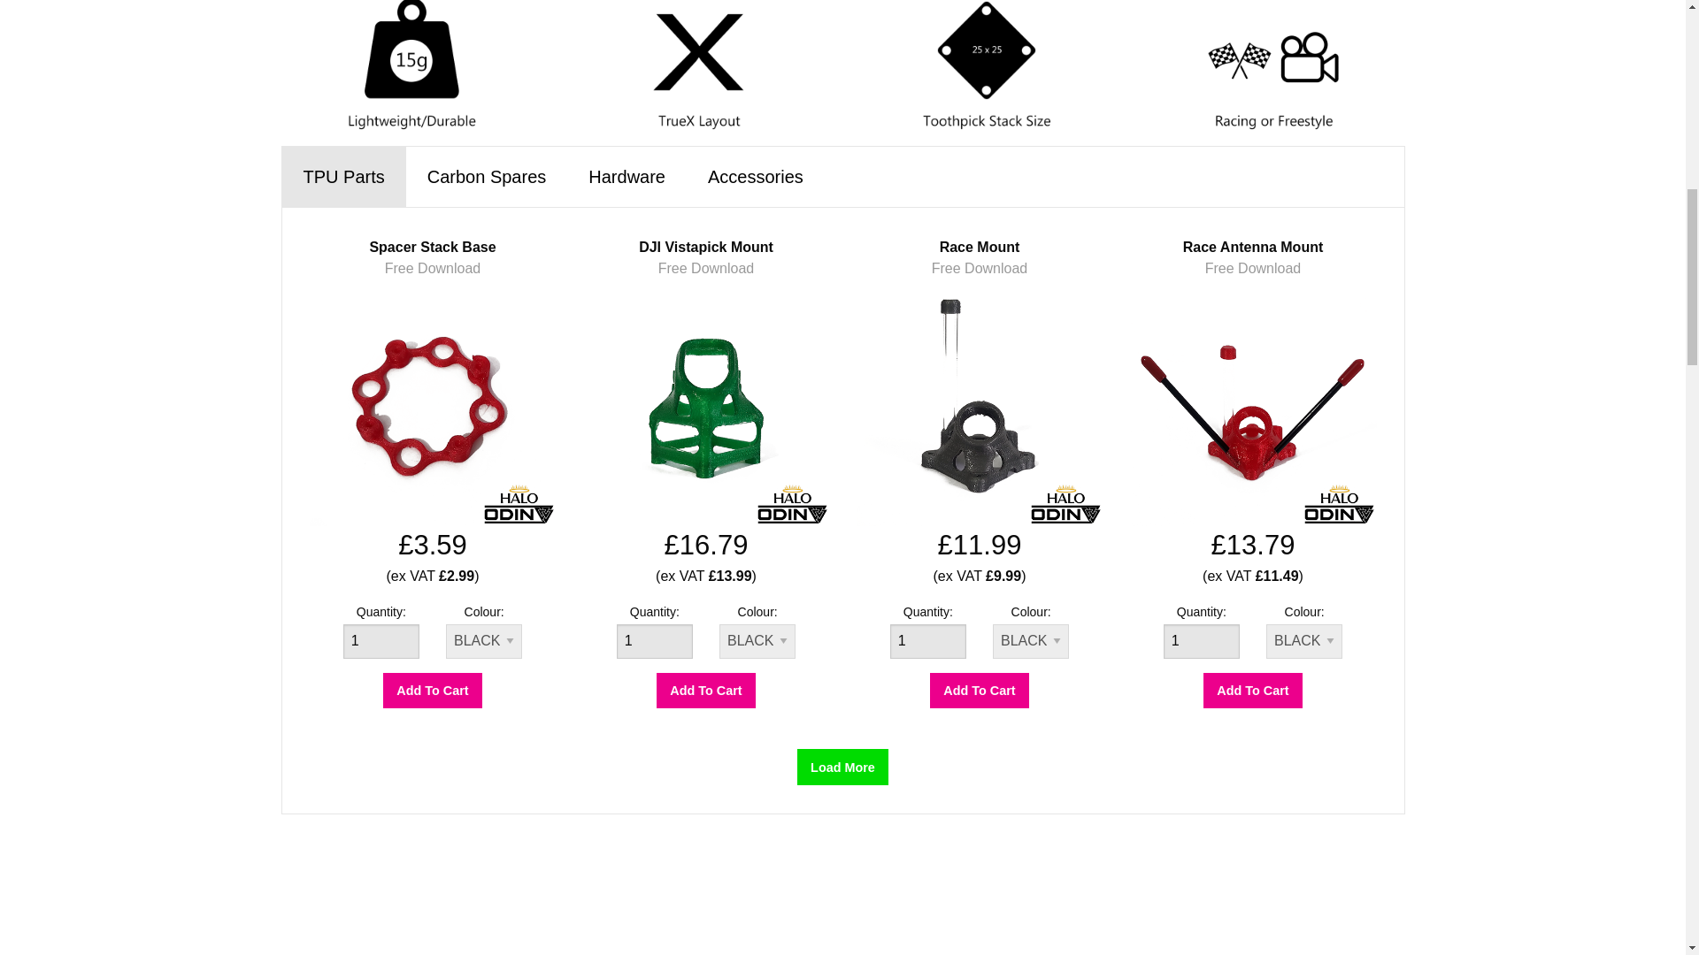 Image resolution: width=1699 pixels, height=955 pixels. Describe the element at coordinates (928, 642) in the screenshot. I see `1` at that location.